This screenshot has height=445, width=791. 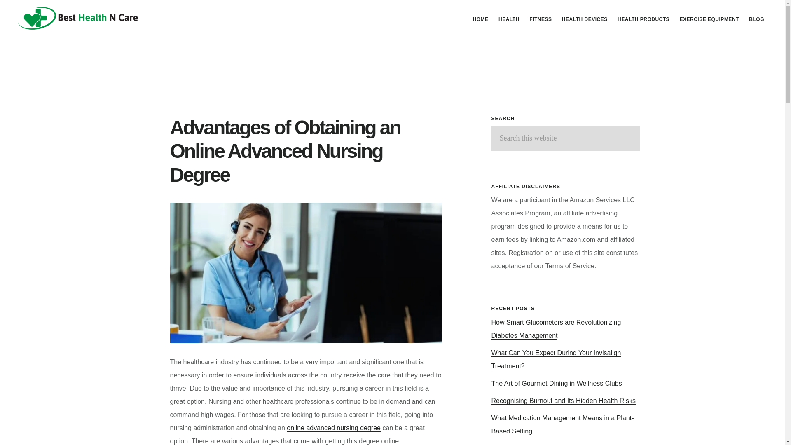 I want to click on HEALTH PRODUCTS, so click(x=644, y=19).